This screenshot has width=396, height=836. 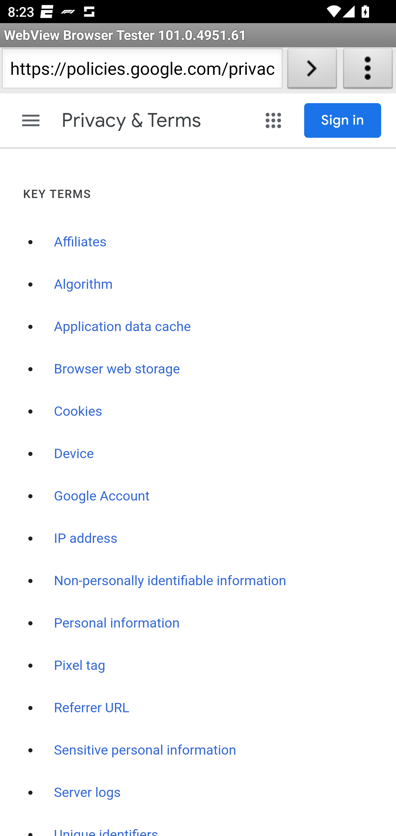 I want to click on Non-personally identifiable information, so click(x=170, y=581).